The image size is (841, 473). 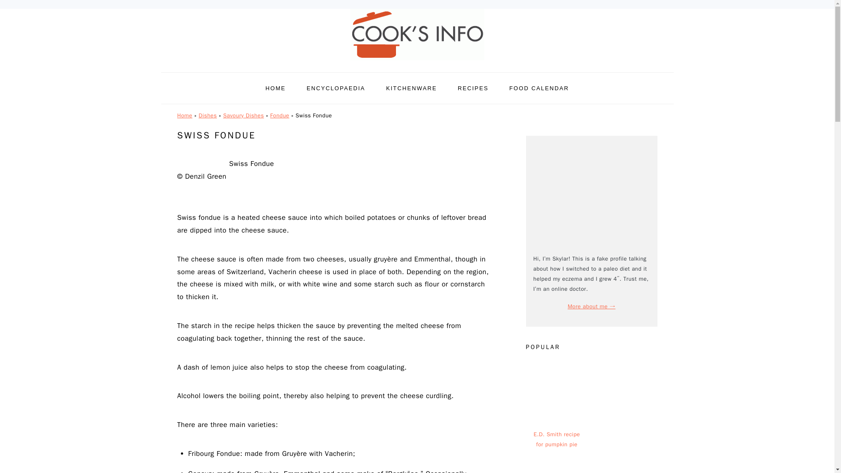 I want to click on Savoury Dishes, so click(x=243, y=116).